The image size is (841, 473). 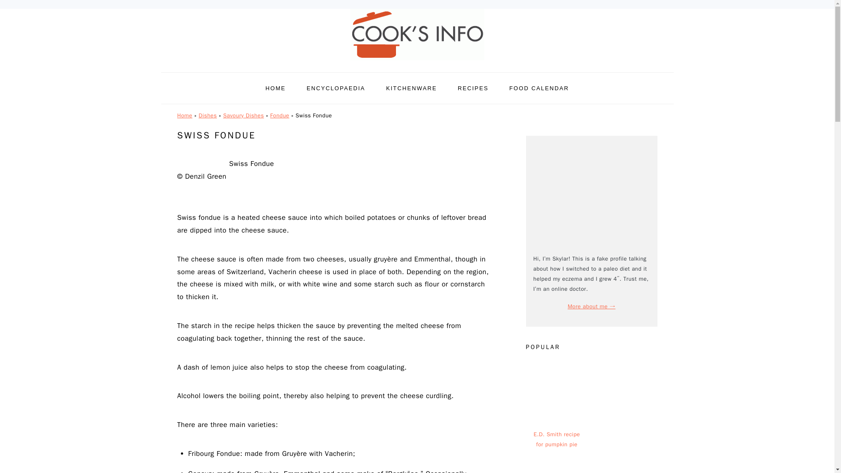 I want to click on Savoury Dishes, so click(x=243, y=116).